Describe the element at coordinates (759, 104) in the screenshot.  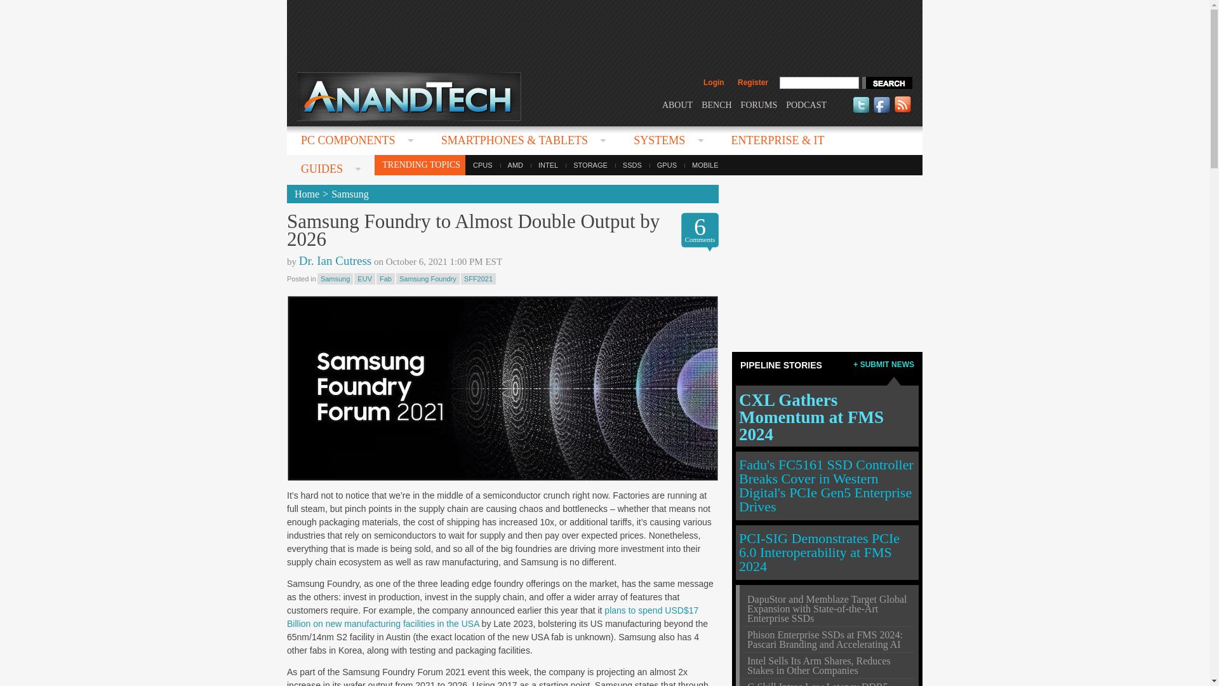
I see `FORUMS` at that location.